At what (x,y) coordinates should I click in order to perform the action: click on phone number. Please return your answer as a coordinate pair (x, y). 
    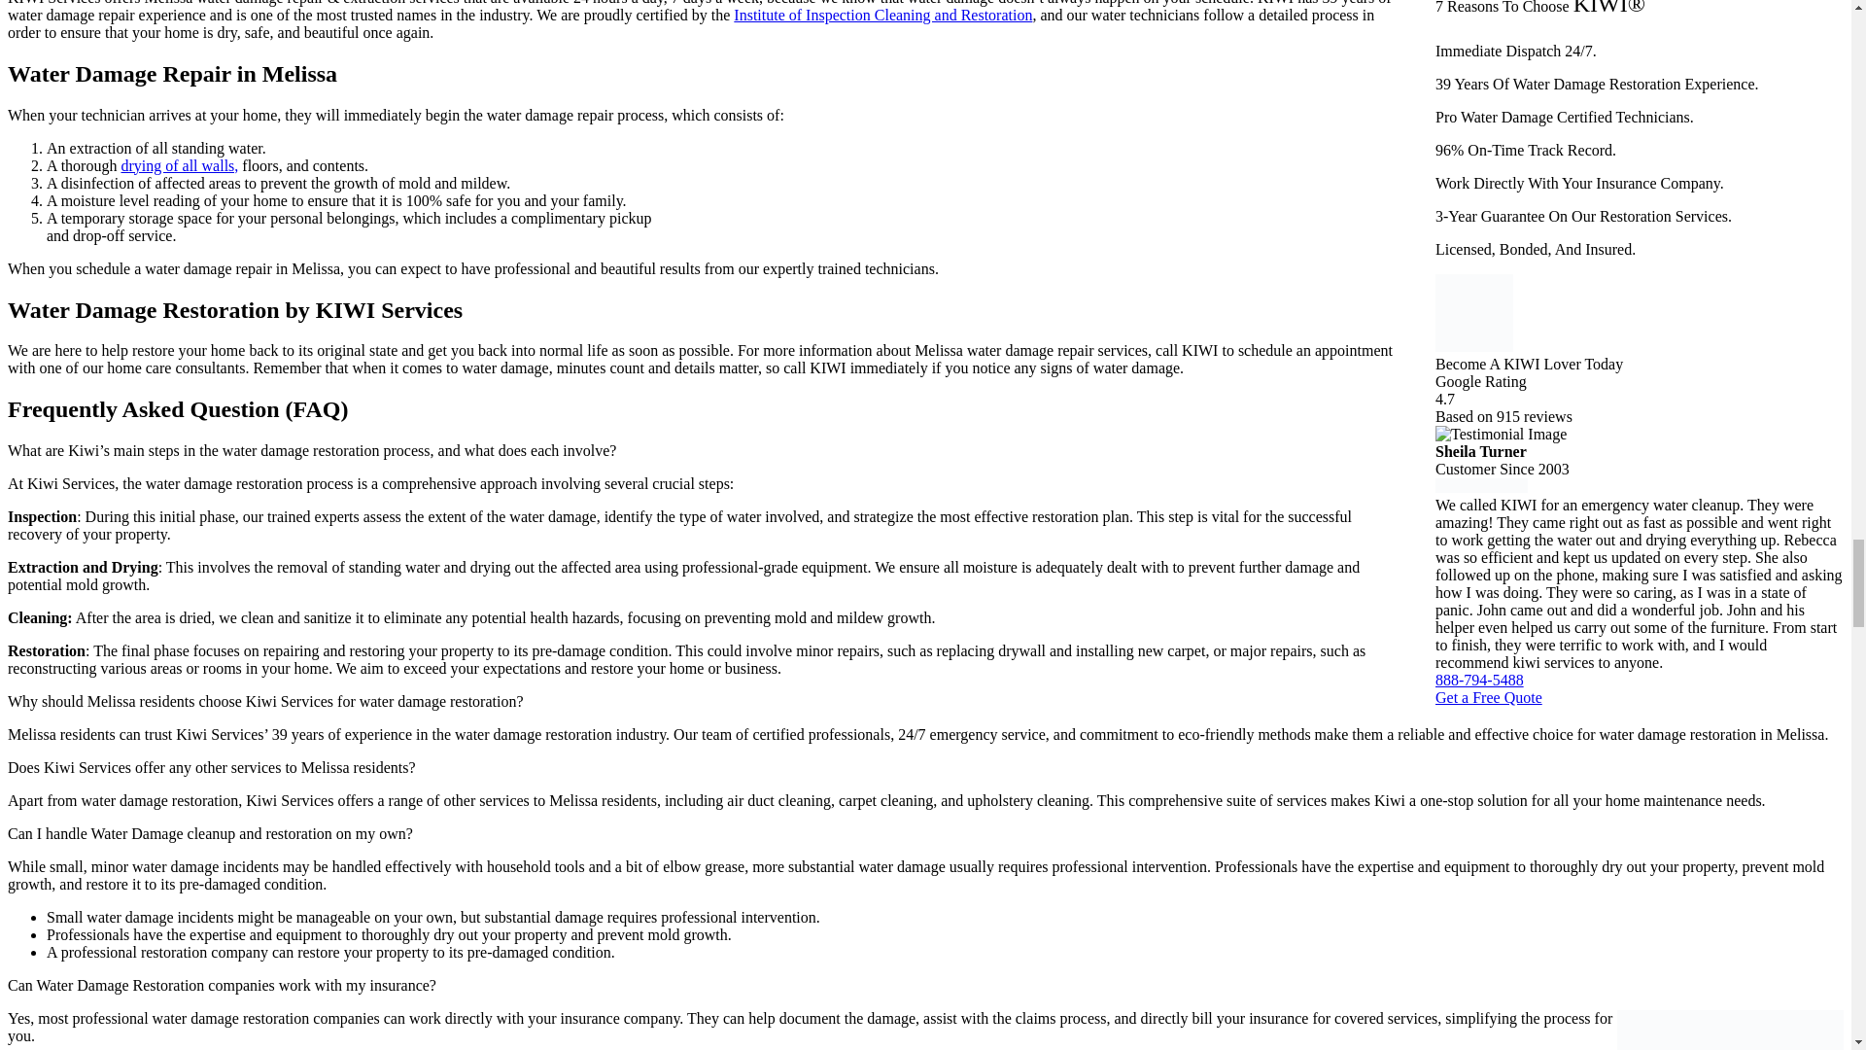
    Looking at the image, I should click on (1479, 681).